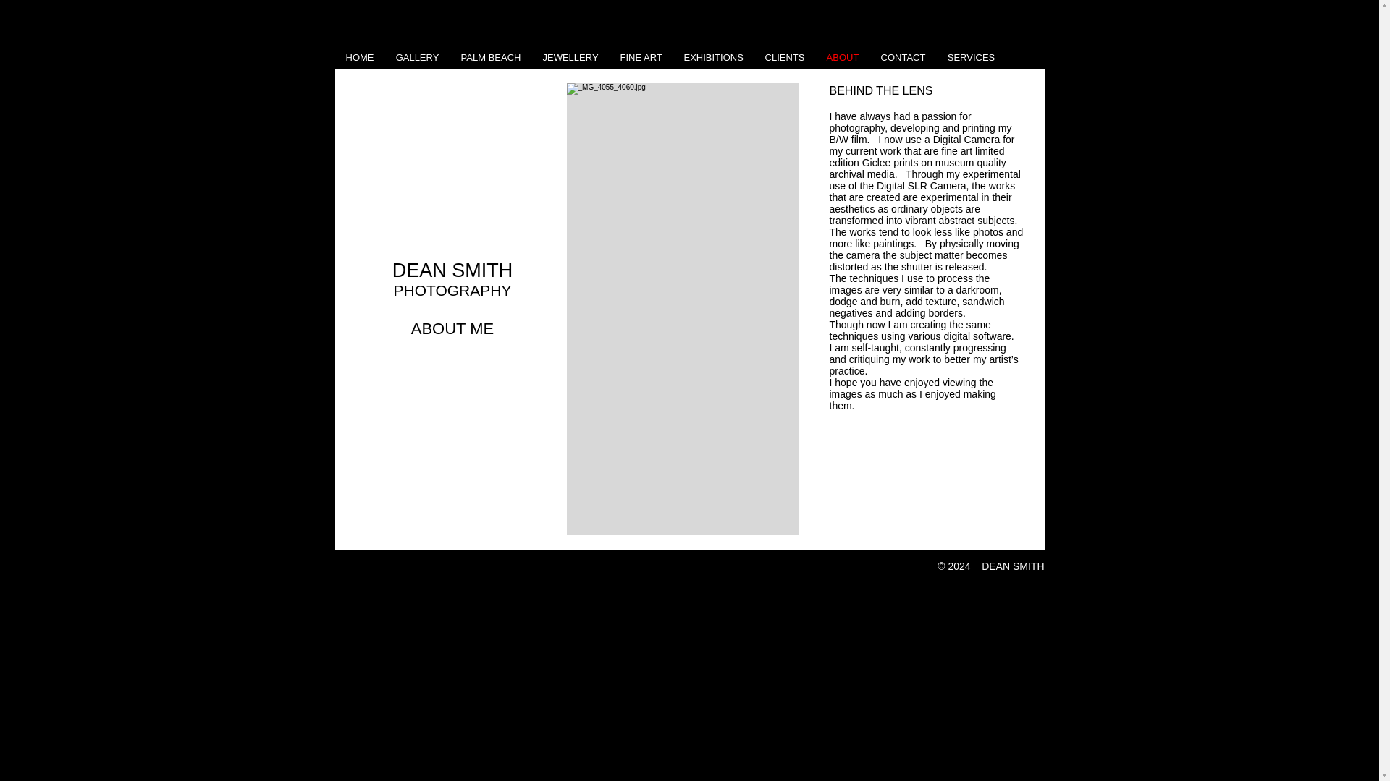 This screenshot has width=1390, height=781. What do you see at coordinates (359, 58) in the screenshot?
I see `HOME` at bounding box center [359, 58].